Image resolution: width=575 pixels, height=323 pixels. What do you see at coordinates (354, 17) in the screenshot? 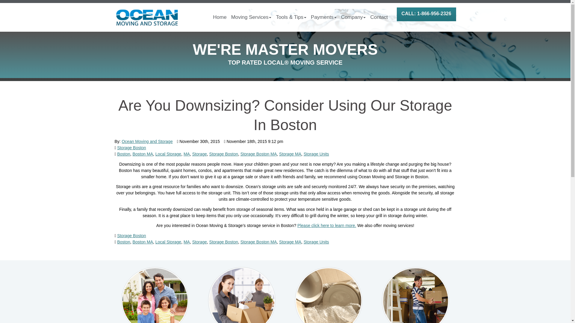
I see `Company` at bounding box center [354, 17].